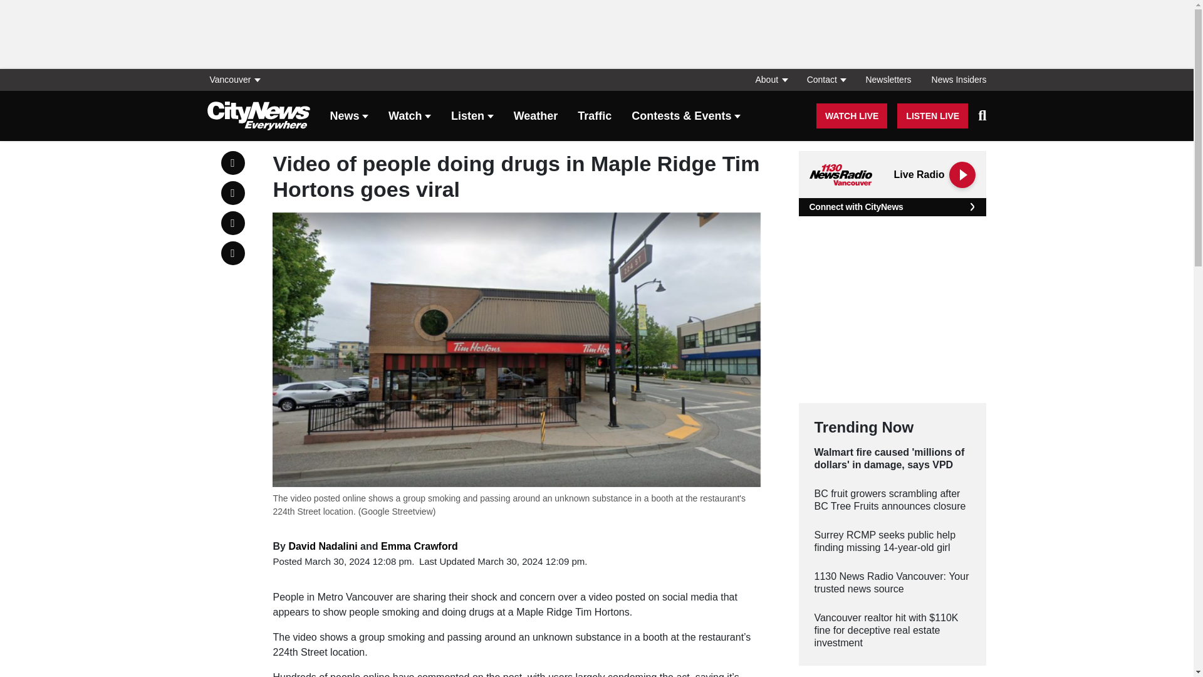  Describe the element at coordinates (888, 80) in the screenshot. I see `Newsletters` at that location.